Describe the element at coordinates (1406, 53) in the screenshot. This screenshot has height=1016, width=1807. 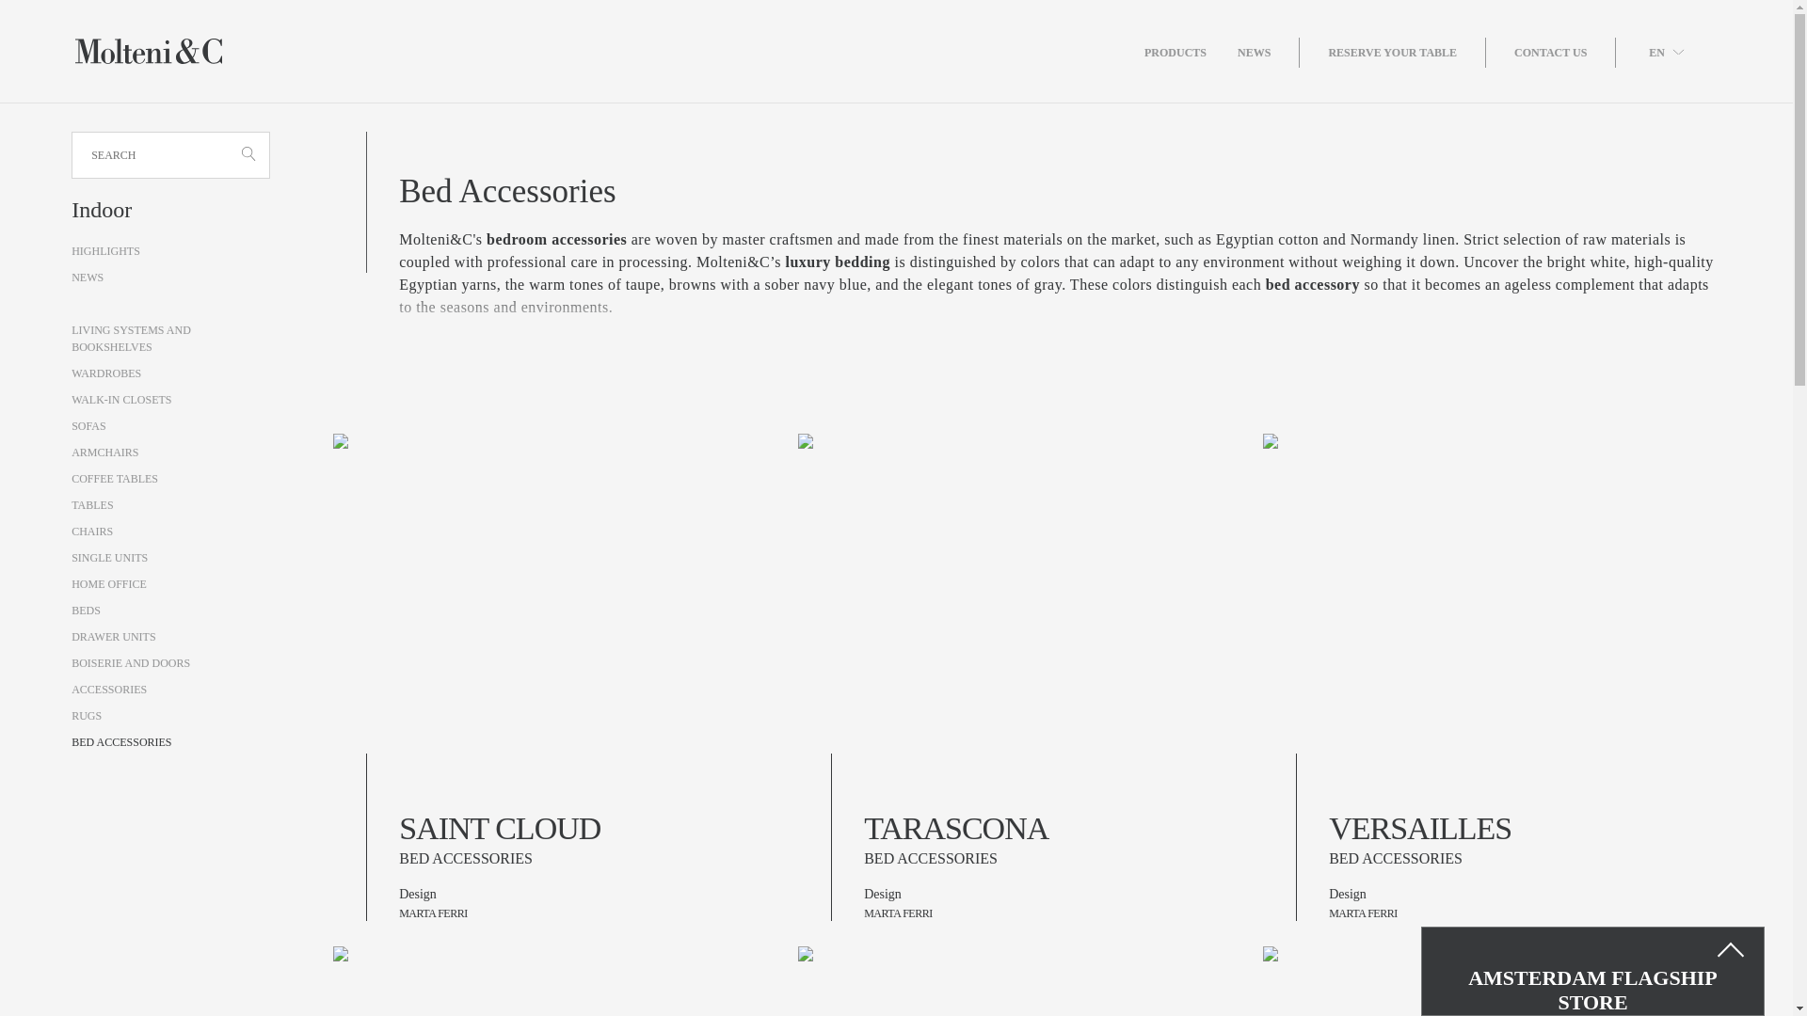
I see `RESERVE YOUR TABLE` at that location.